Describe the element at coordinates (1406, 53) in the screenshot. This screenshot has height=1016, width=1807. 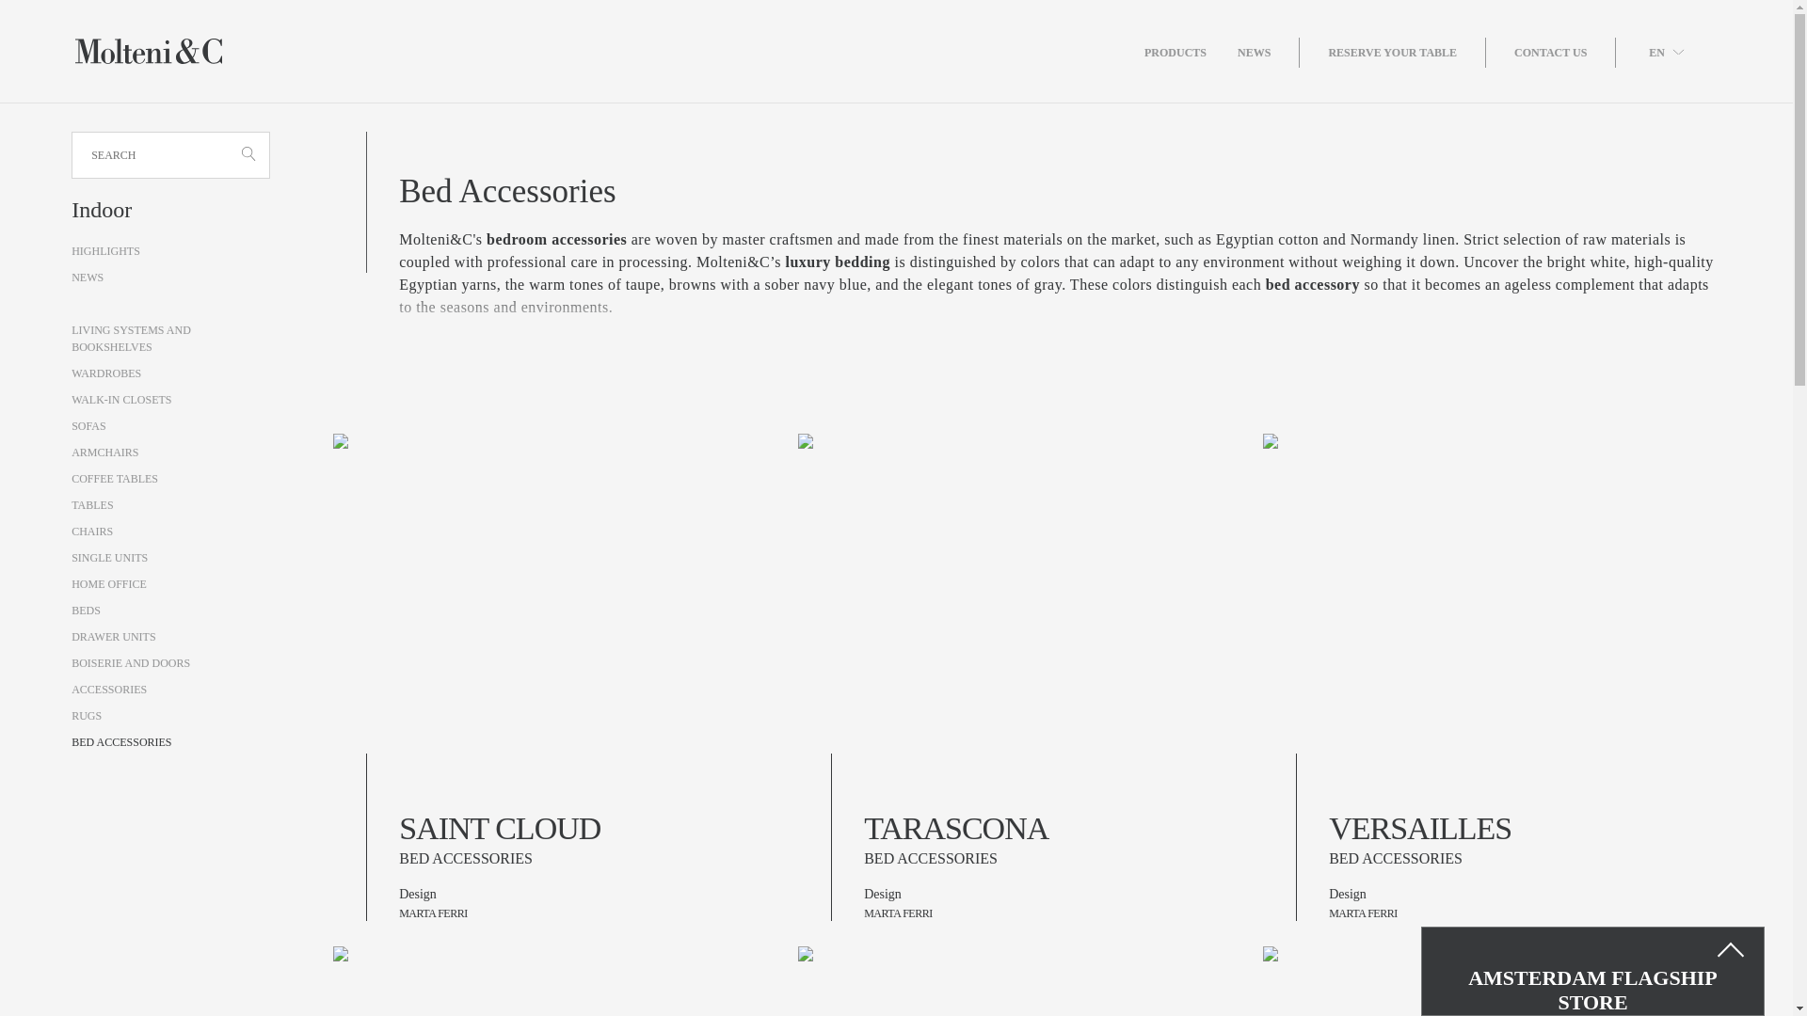
I see `RESERVE YOUR TABLE` at that location.